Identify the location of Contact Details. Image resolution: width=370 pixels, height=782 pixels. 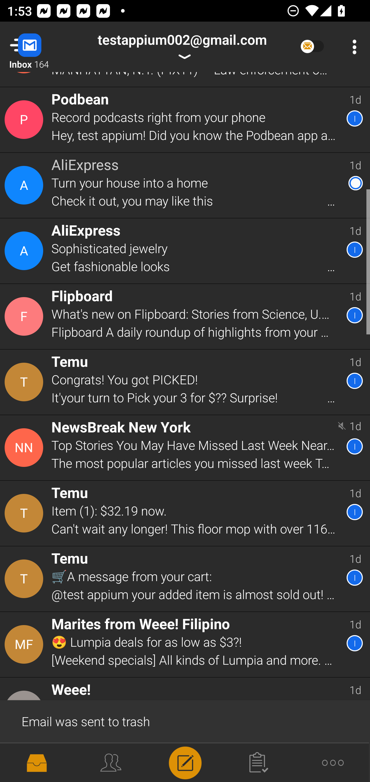
(25, 762).